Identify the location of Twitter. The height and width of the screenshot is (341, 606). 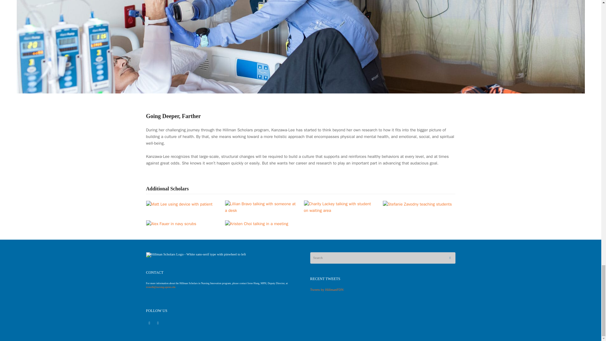
(158, 323).